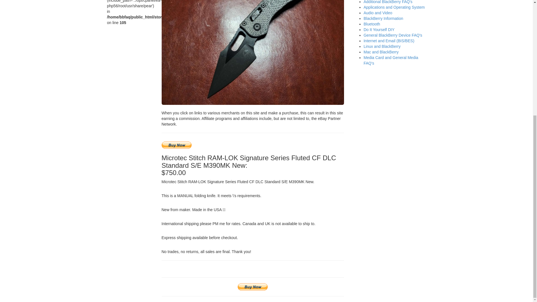 This screenshot has height=302, width=537. Describe the element at coordinates (383, 18) in the screenshot. I see `BlackBerry Information` at that location.